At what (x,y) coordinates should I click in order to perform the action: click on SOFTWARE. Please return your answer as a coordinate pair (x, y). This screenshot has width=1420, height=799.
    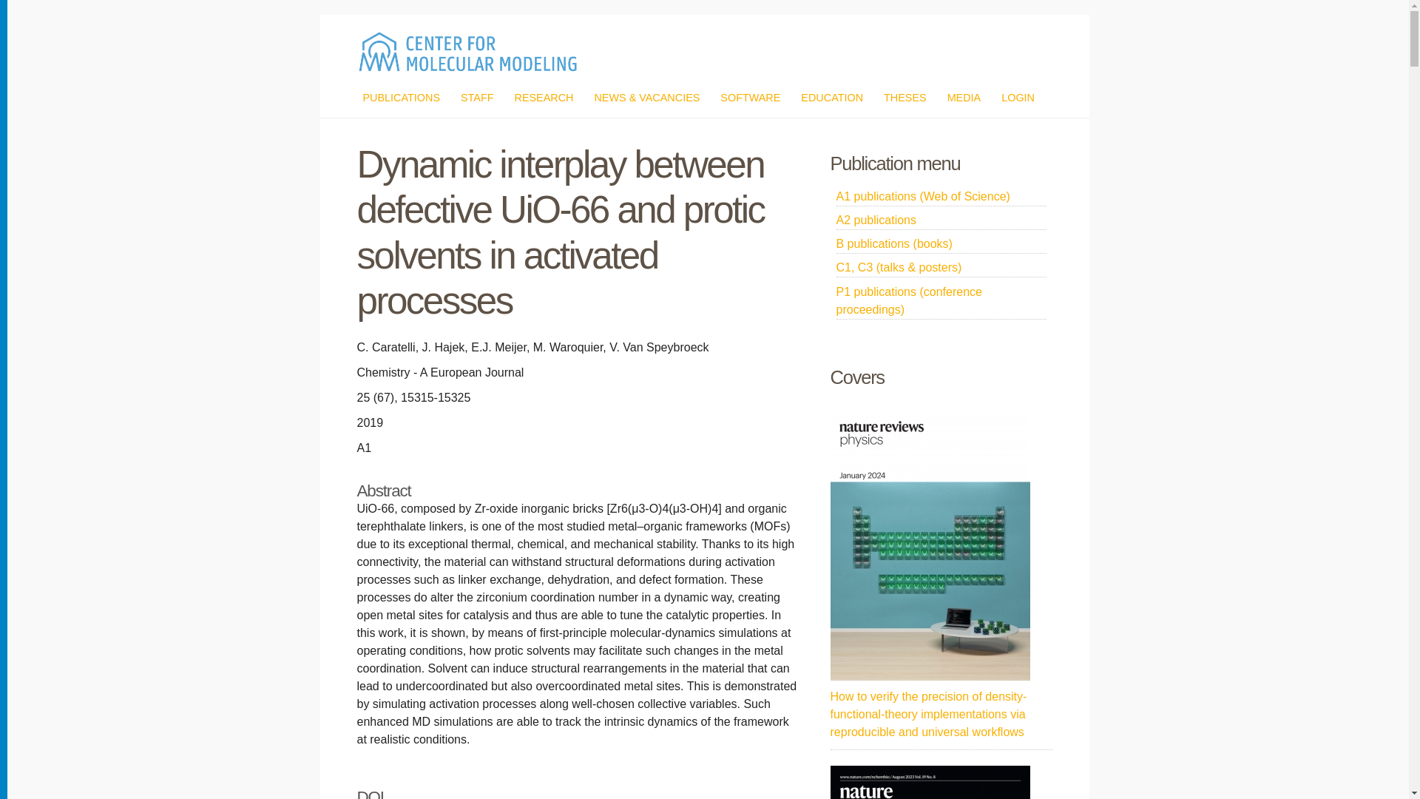
    Looking at the image, I should click on (750, 98).